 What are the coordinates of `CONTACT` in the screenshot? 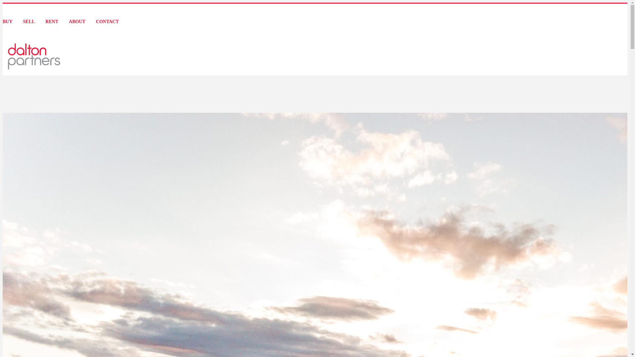 It's located at (107, 22).